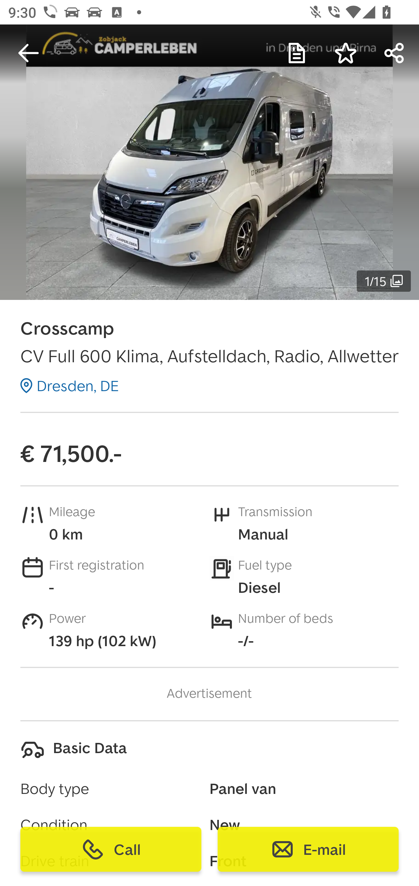  What do you see at coordinates (395, 53) in the screenshot?
I see `Forward` at bounding box center [395, 53].